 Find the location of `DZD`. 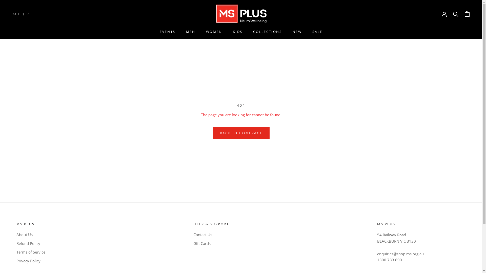

DZD is located at coordinates (30, 236).